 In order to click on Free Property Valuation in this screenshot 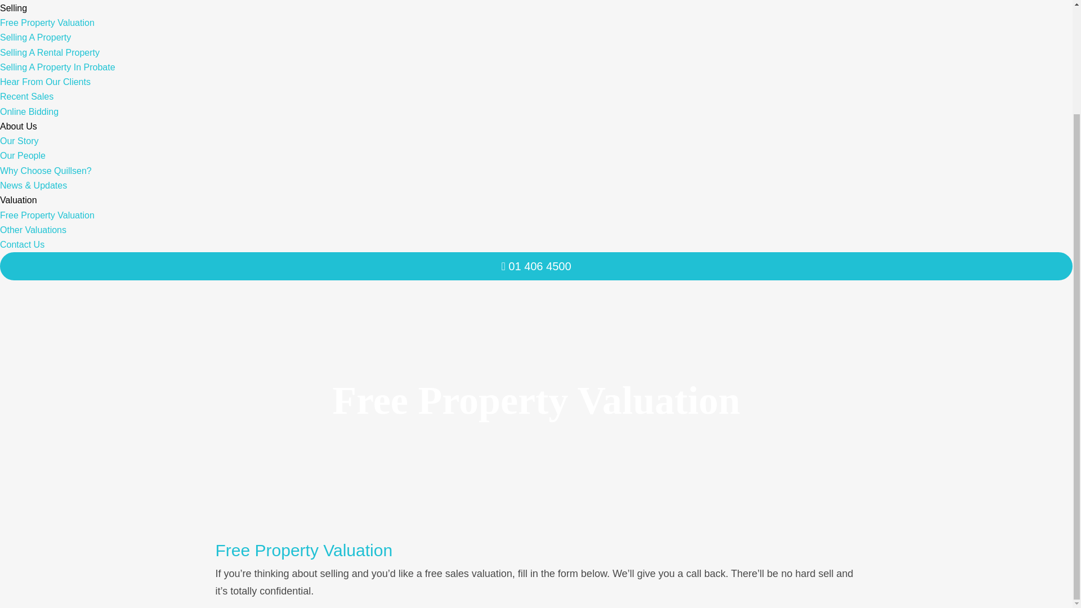, I will do `click(47, 23)`.